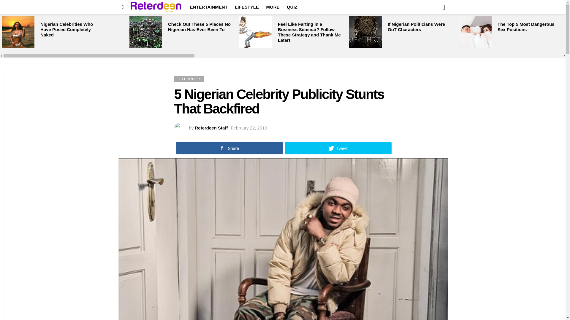 The height and width of the screenshot is (320, 570). Describe the element at coordinates (526, 27) in the screenshot. I see `The Top 5 Most Dangerous Sex Positions` at that location.